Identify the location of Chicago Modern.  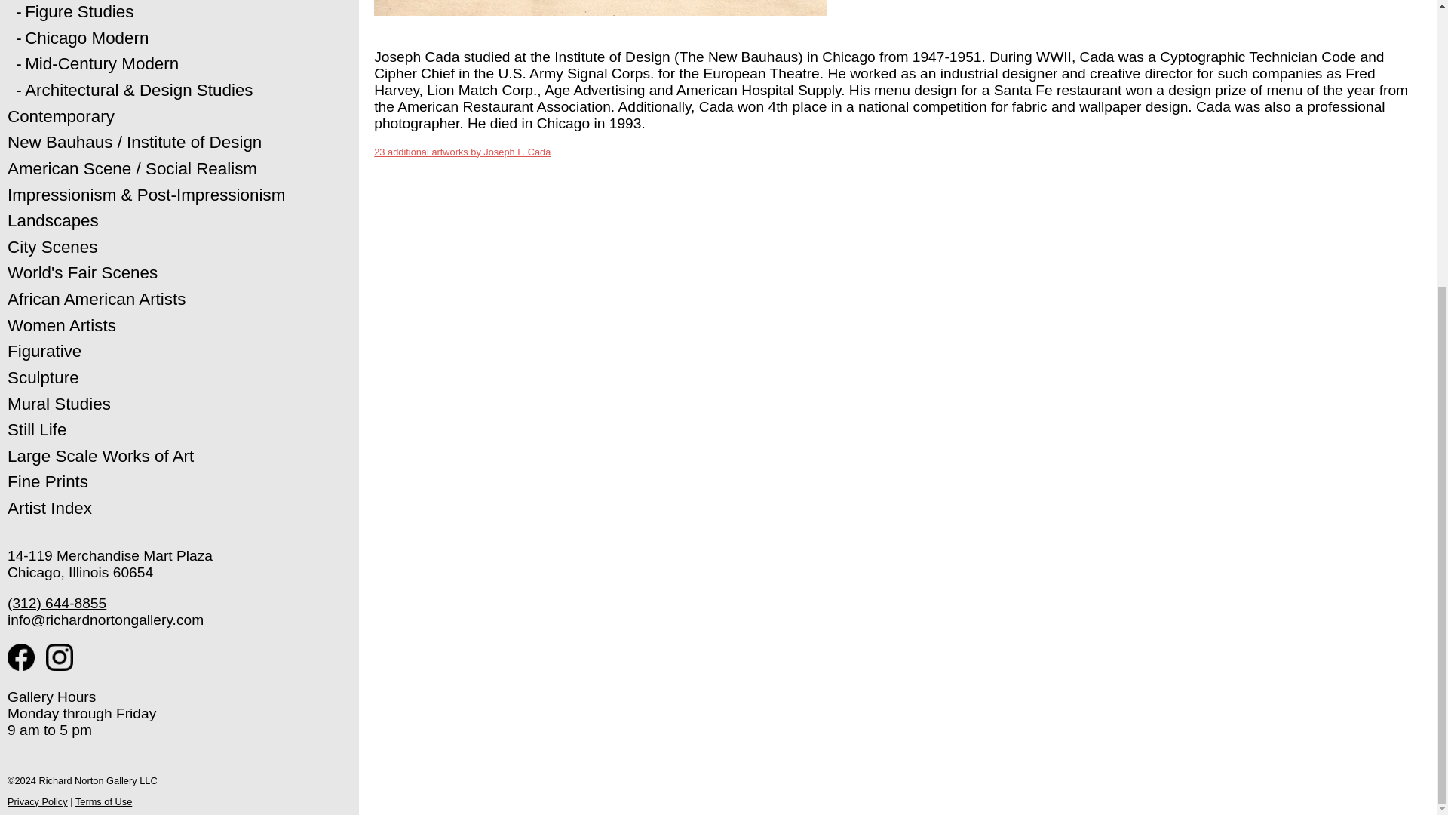
(86, 38).